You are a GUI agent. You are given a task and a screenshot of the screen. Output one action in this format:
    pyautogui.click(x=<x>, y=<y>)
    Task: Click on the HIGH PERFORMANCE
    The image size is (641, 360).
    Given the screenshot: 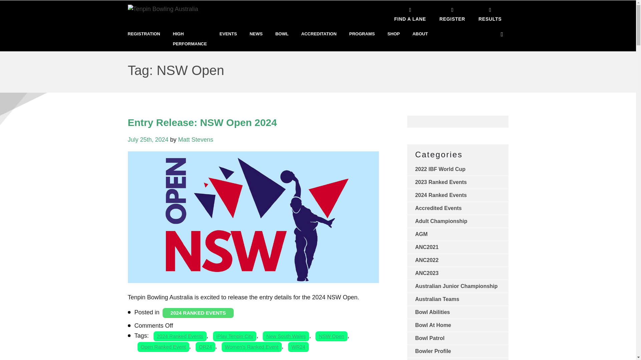 What is the action you would take?
    pyautogui.click(x=190, y=39)
    